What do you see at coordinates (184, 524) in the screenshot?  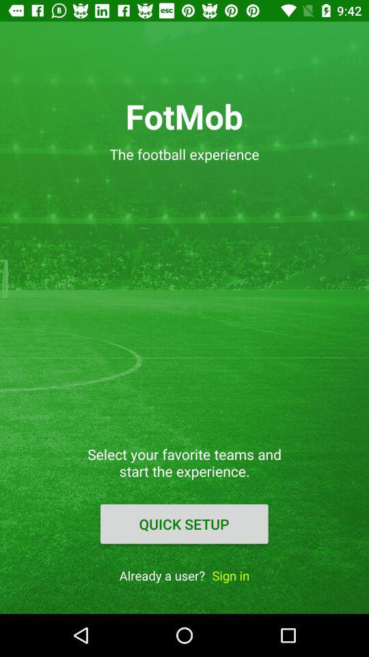 I see `open item below the select your favorite` at bounding box center [184, 524].